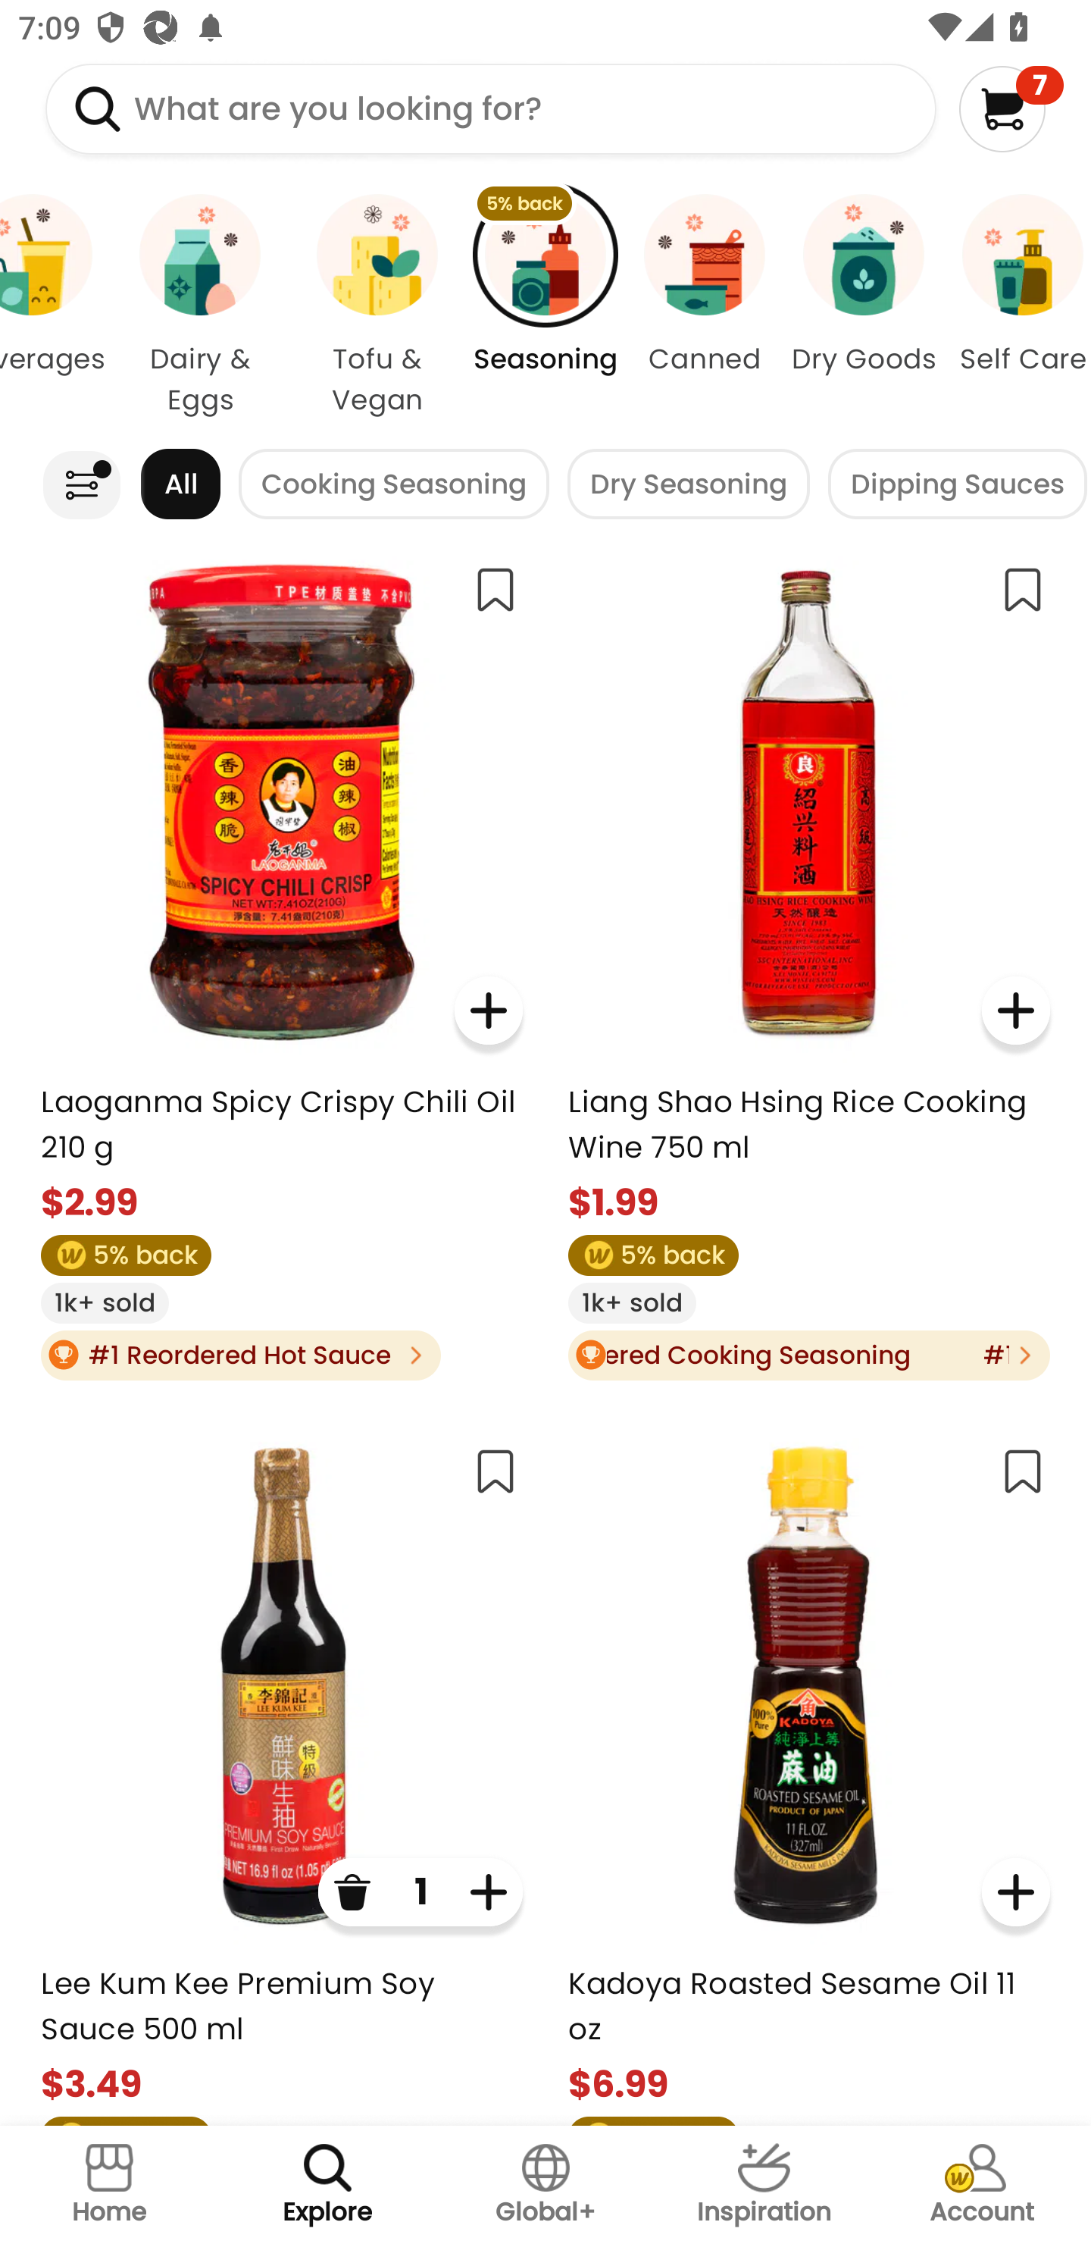 The height and width of the screenshot is (2244, 1091). Describe the element at coordinates (764, 2185) in the screenshot. I see `Inspiration` at that location.